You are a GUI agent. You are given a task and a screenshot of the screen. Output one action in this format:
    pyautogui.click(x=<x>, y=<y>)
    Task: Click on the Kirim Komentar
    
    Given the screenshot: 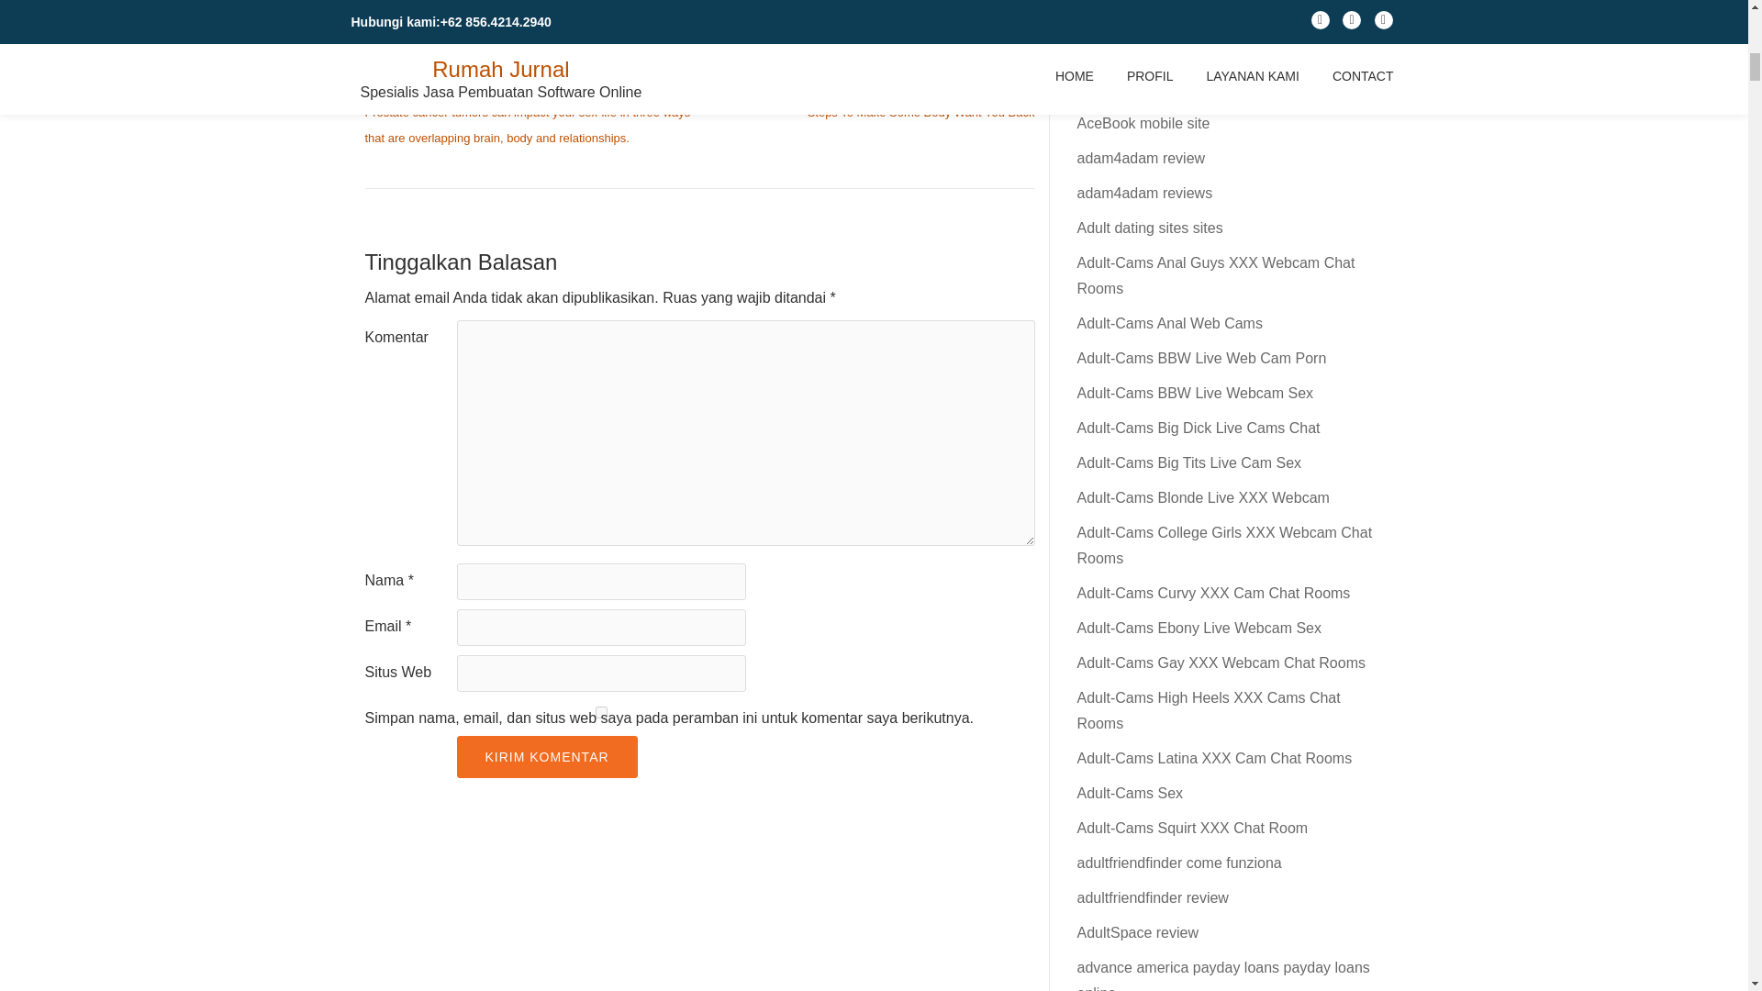 What is the action you would take?
    pyautogui.click(x=547, y=756)
    